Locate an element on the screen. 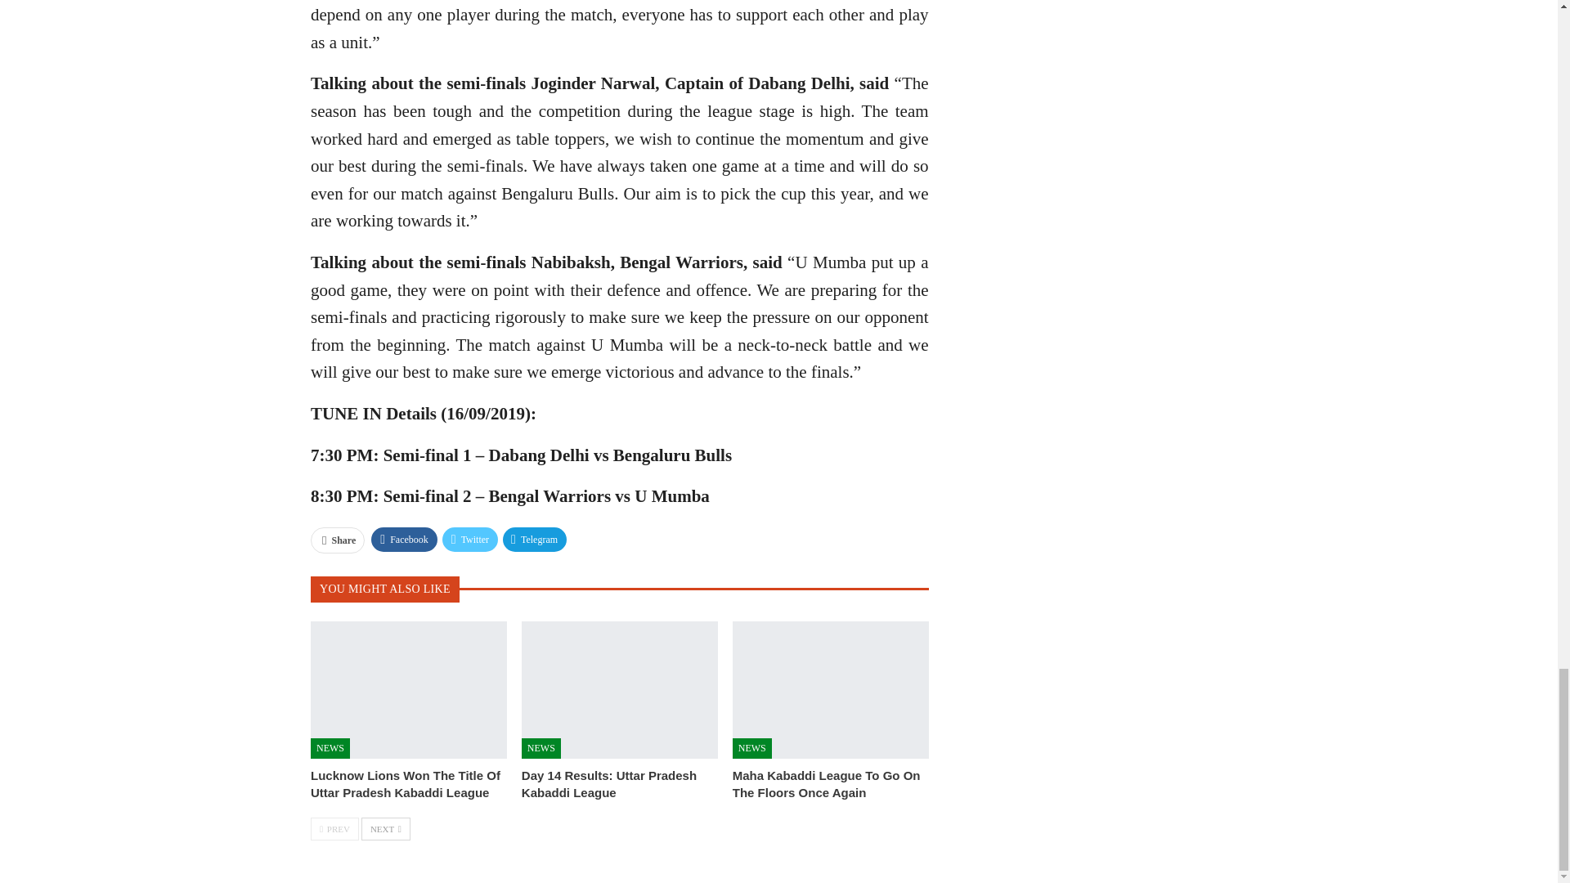 Image resolution: width=1570 pixels, height=883 pixels. Lucknow Lions Won The Title Of Uttar Pradesh Kabaddi League is located at coordinates (406, 783).